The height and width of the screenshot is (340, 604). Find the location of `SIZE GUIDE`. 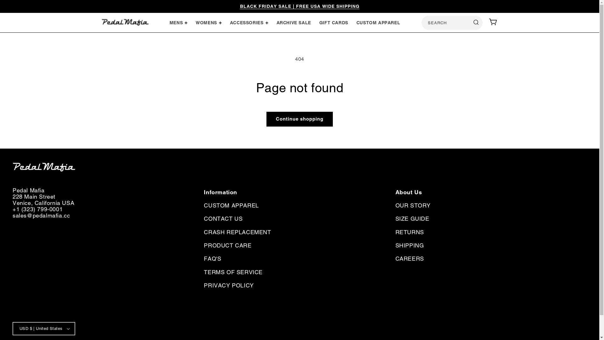

SIZE GUIDE is located at coordinates (412, 219).